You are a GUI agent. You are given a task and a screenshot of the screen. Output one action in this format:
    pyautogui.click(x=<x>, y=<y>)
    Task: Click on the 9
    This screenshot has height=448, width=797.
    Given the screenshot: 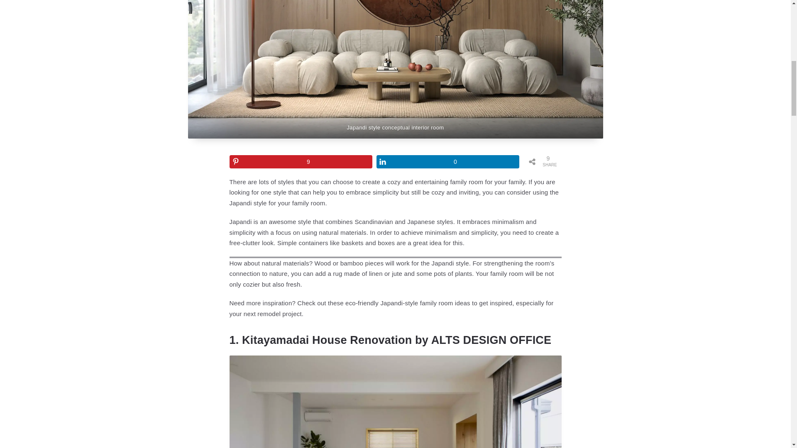 What is the action you would take?
    pyautogui.click(x=301, y=162)
    